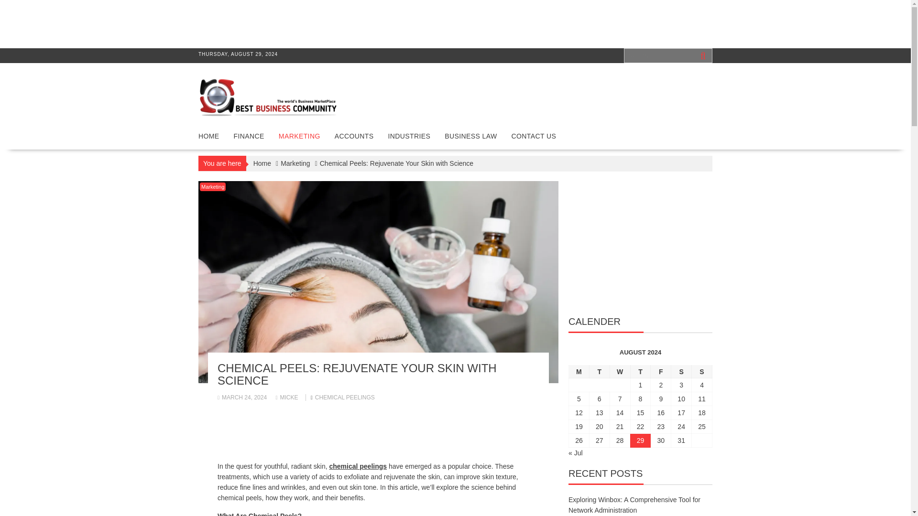  I want to click on Home, so click(262, 163).